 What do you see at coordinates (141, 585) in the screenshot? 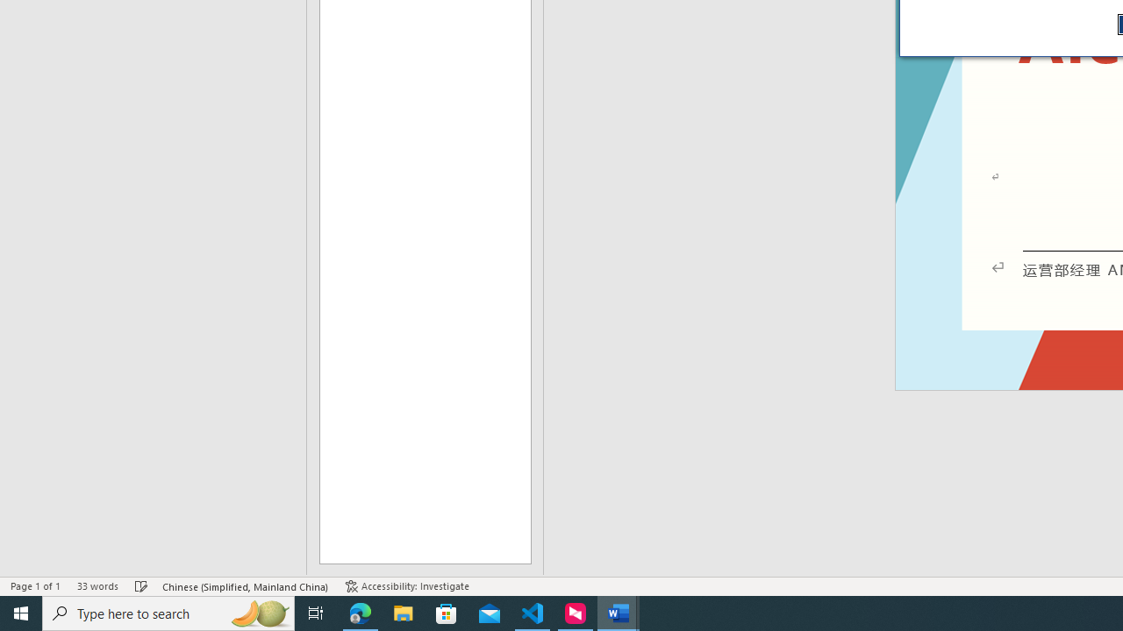
I see `Spelling and Grammar Check Checking` at bounding box center [141, 585].